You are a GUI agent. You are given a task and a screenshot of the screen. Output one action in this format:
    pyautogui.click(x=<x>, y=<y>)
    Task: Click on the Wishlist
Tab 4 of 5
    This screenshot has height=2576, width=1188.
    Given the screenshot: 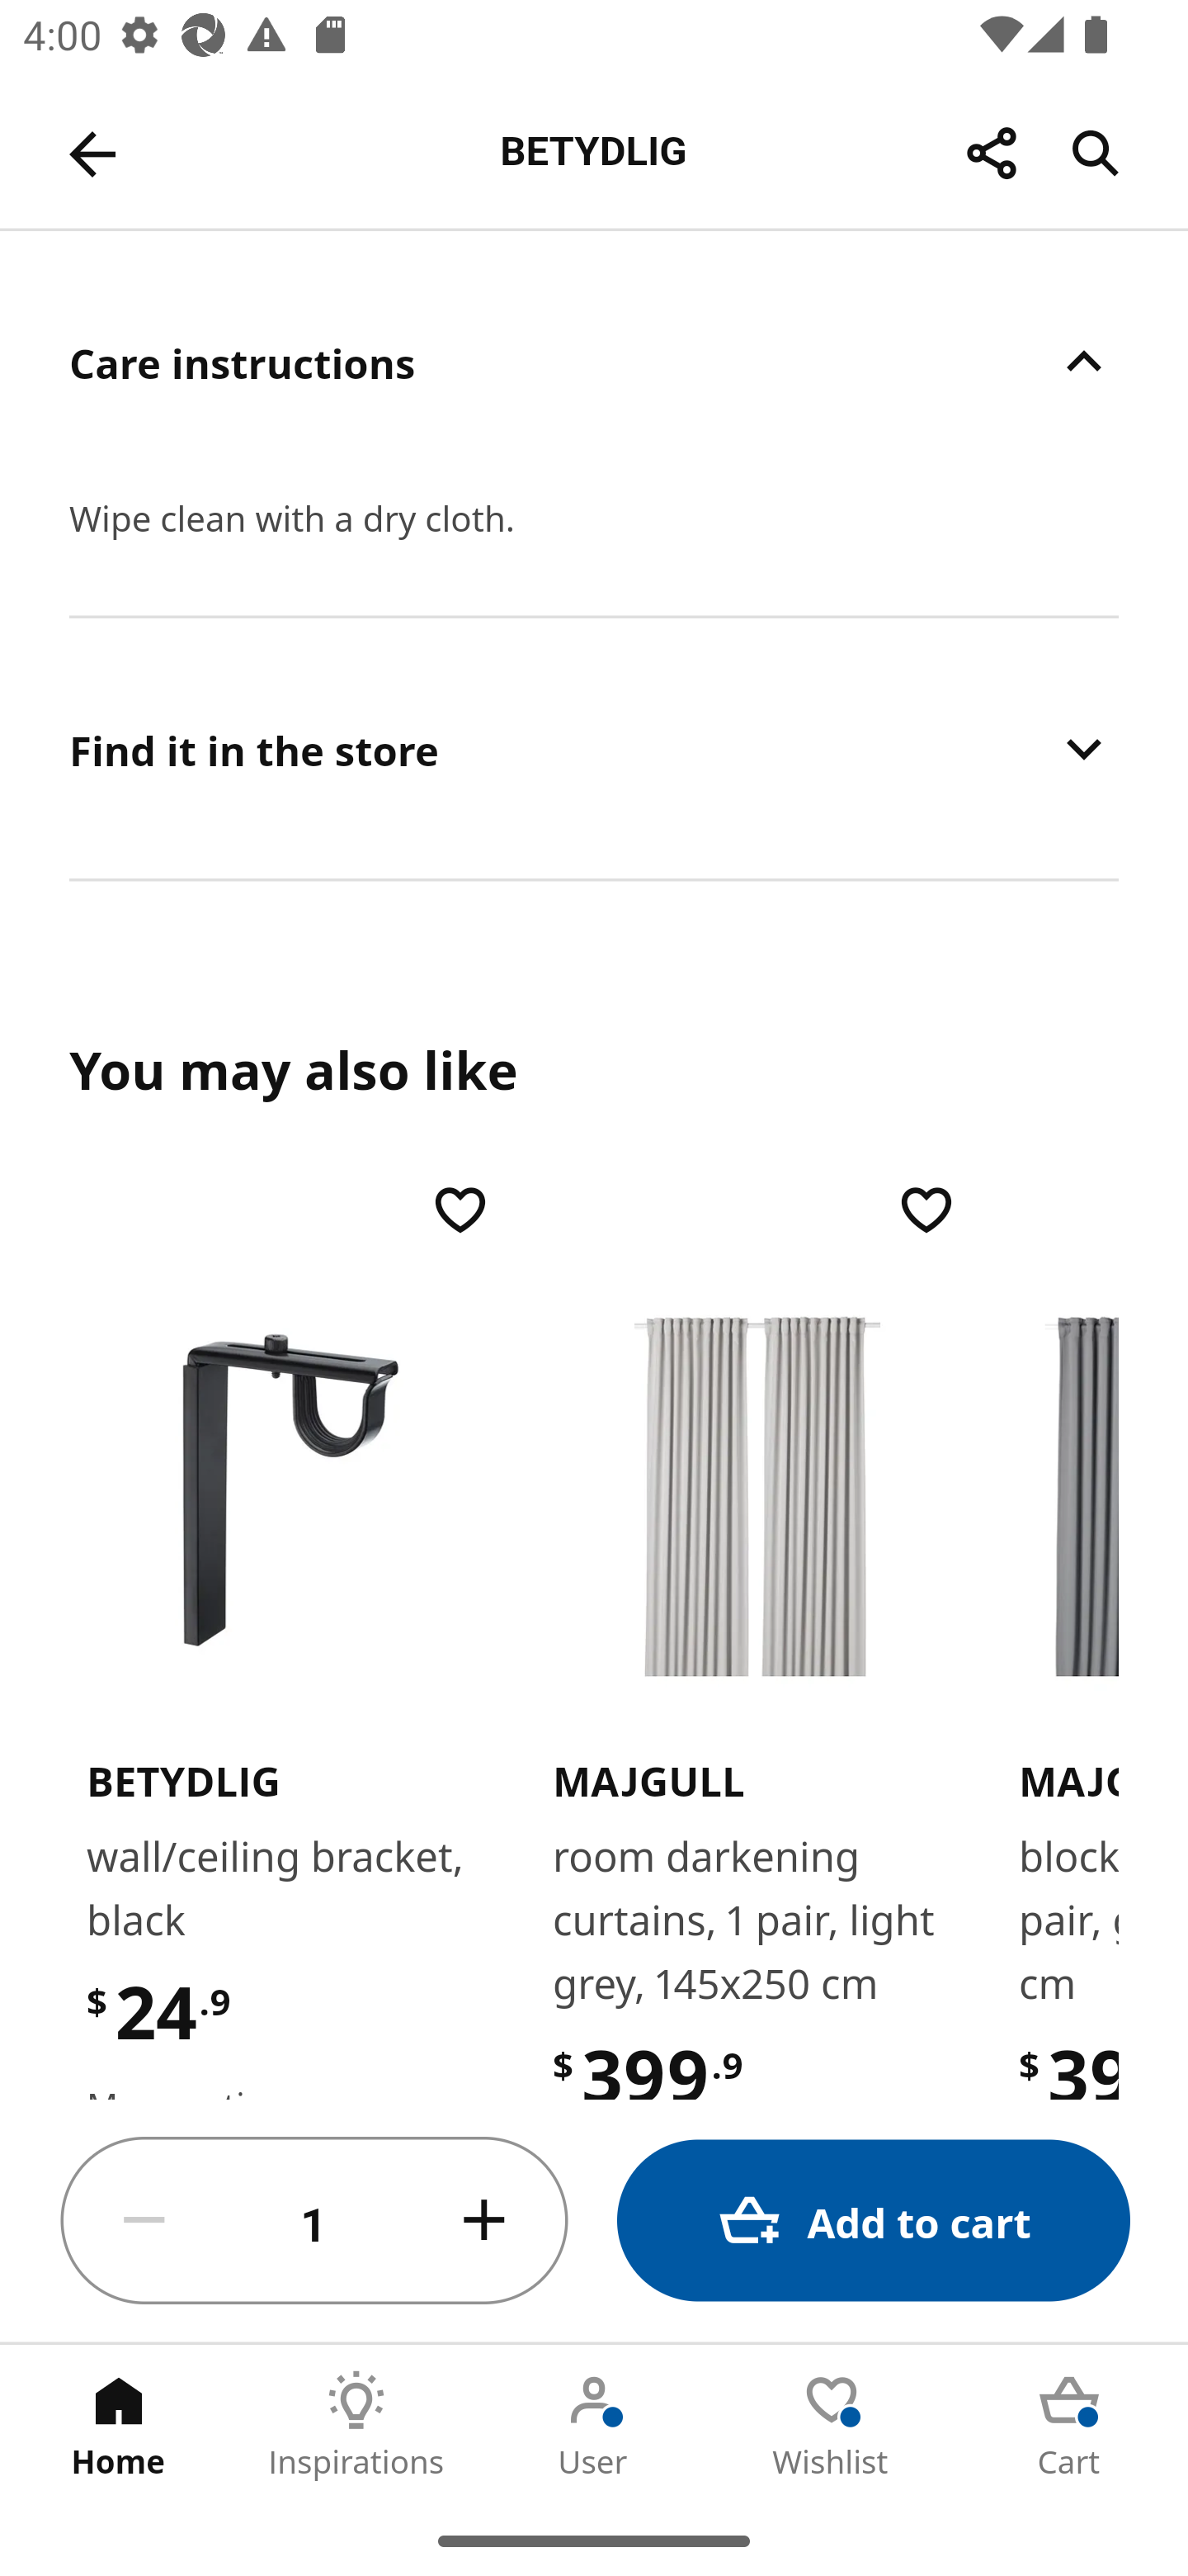 What is the action you would take?
    pyautogui.click(x=832, y=2425)
    